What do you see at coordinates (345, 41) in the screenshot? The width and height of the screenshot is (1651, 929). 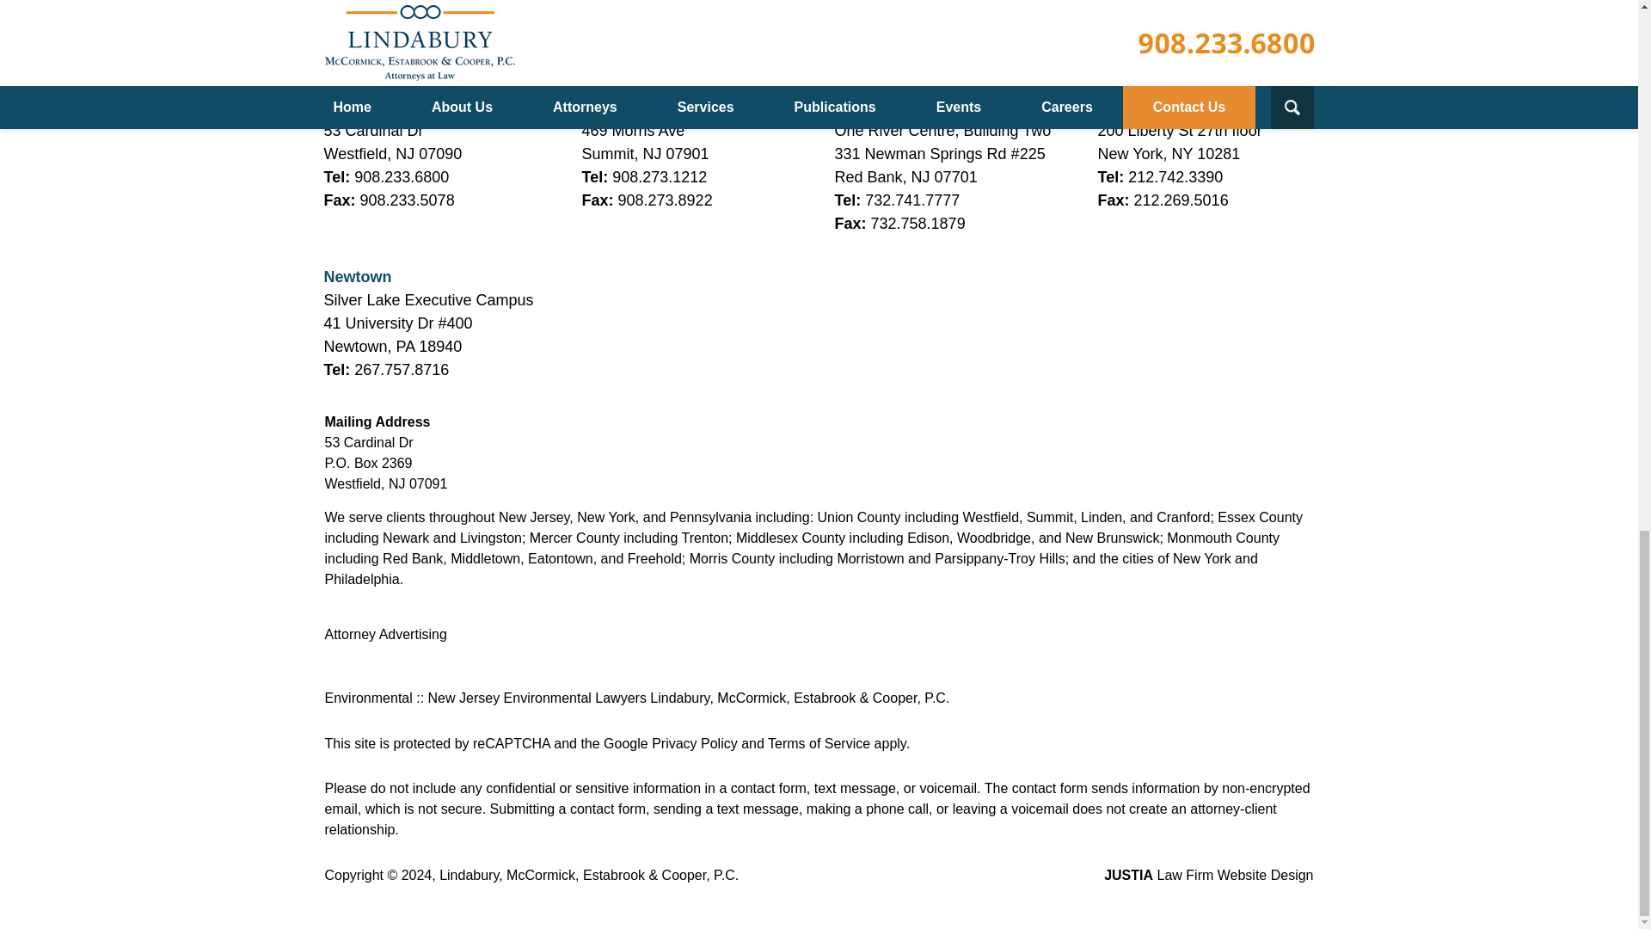 I see `Facebook` at bounding box center [345, 41].